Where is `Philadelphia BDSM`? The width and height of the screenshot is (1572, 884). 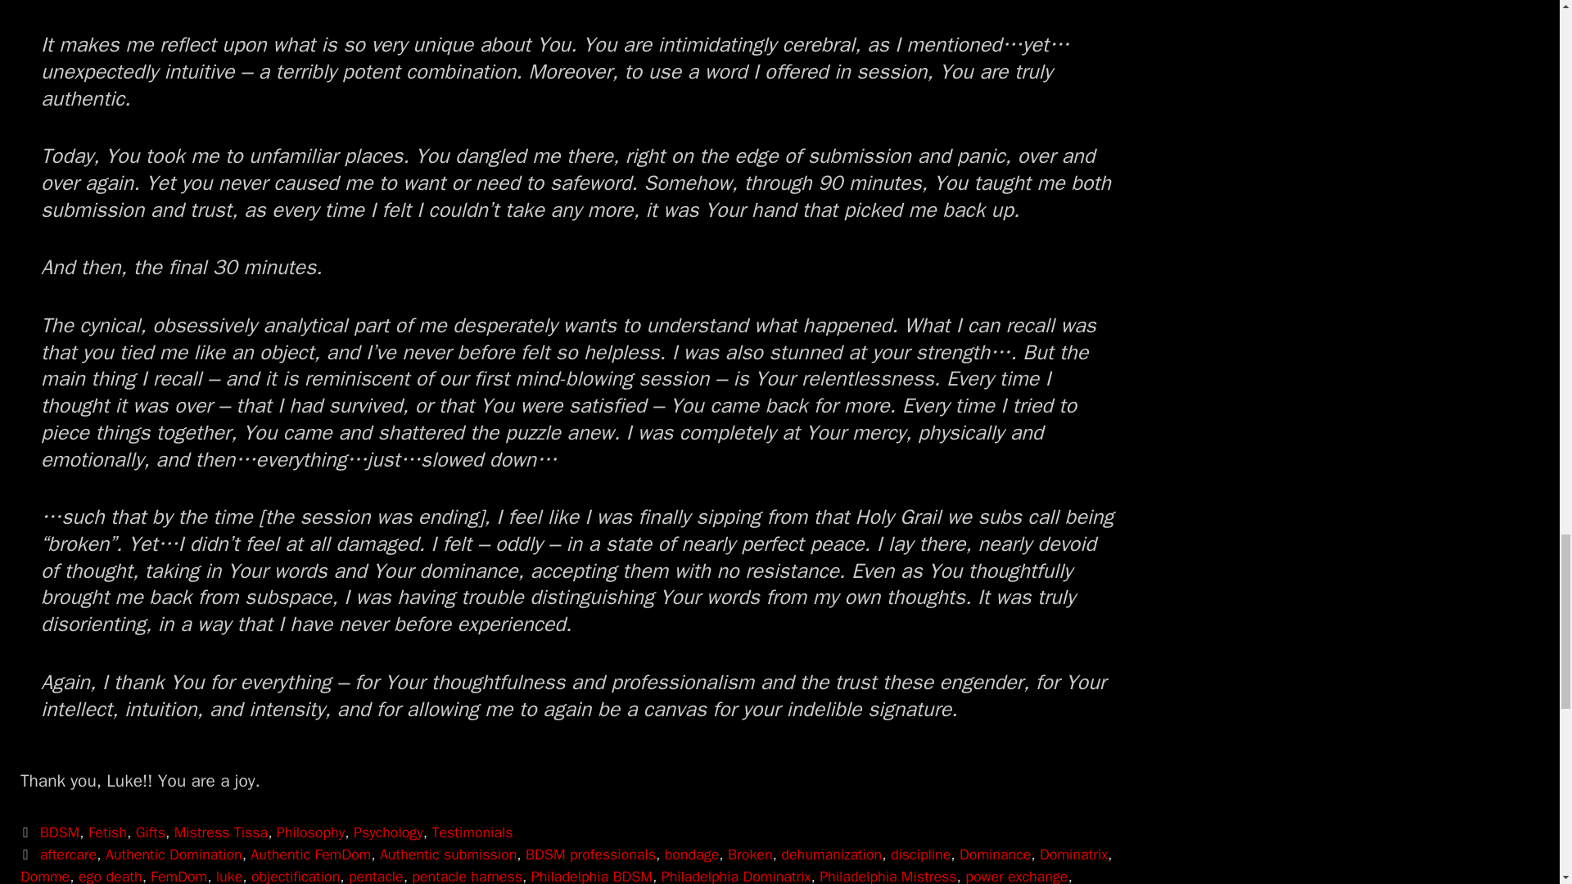 Philadelphia BDSM is located at coordinates (591, 876).